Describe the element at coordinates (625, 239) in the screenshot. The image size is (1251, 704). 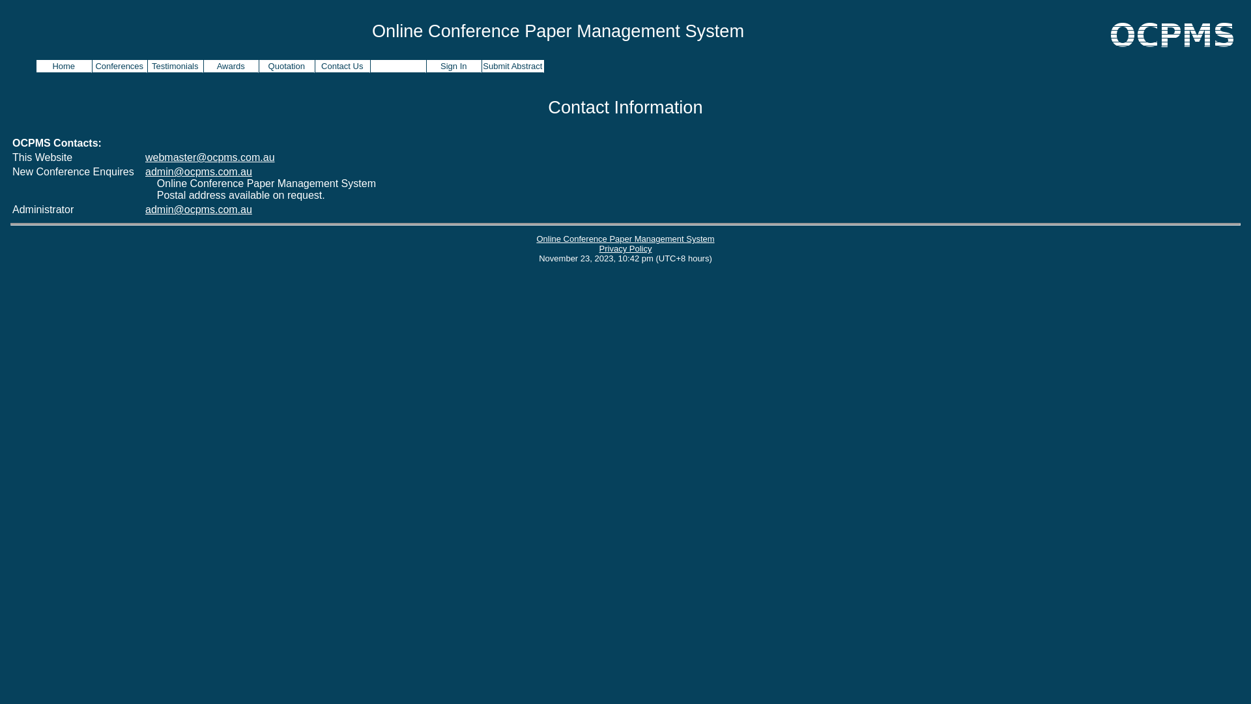
I see `Online Conference Paper Management System` at that location.